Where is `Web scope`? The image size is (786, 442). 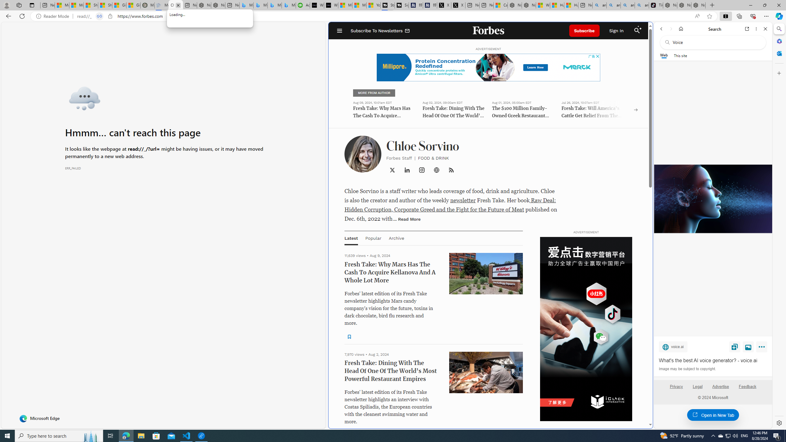
Web scope is located at coordinates (664, 55).